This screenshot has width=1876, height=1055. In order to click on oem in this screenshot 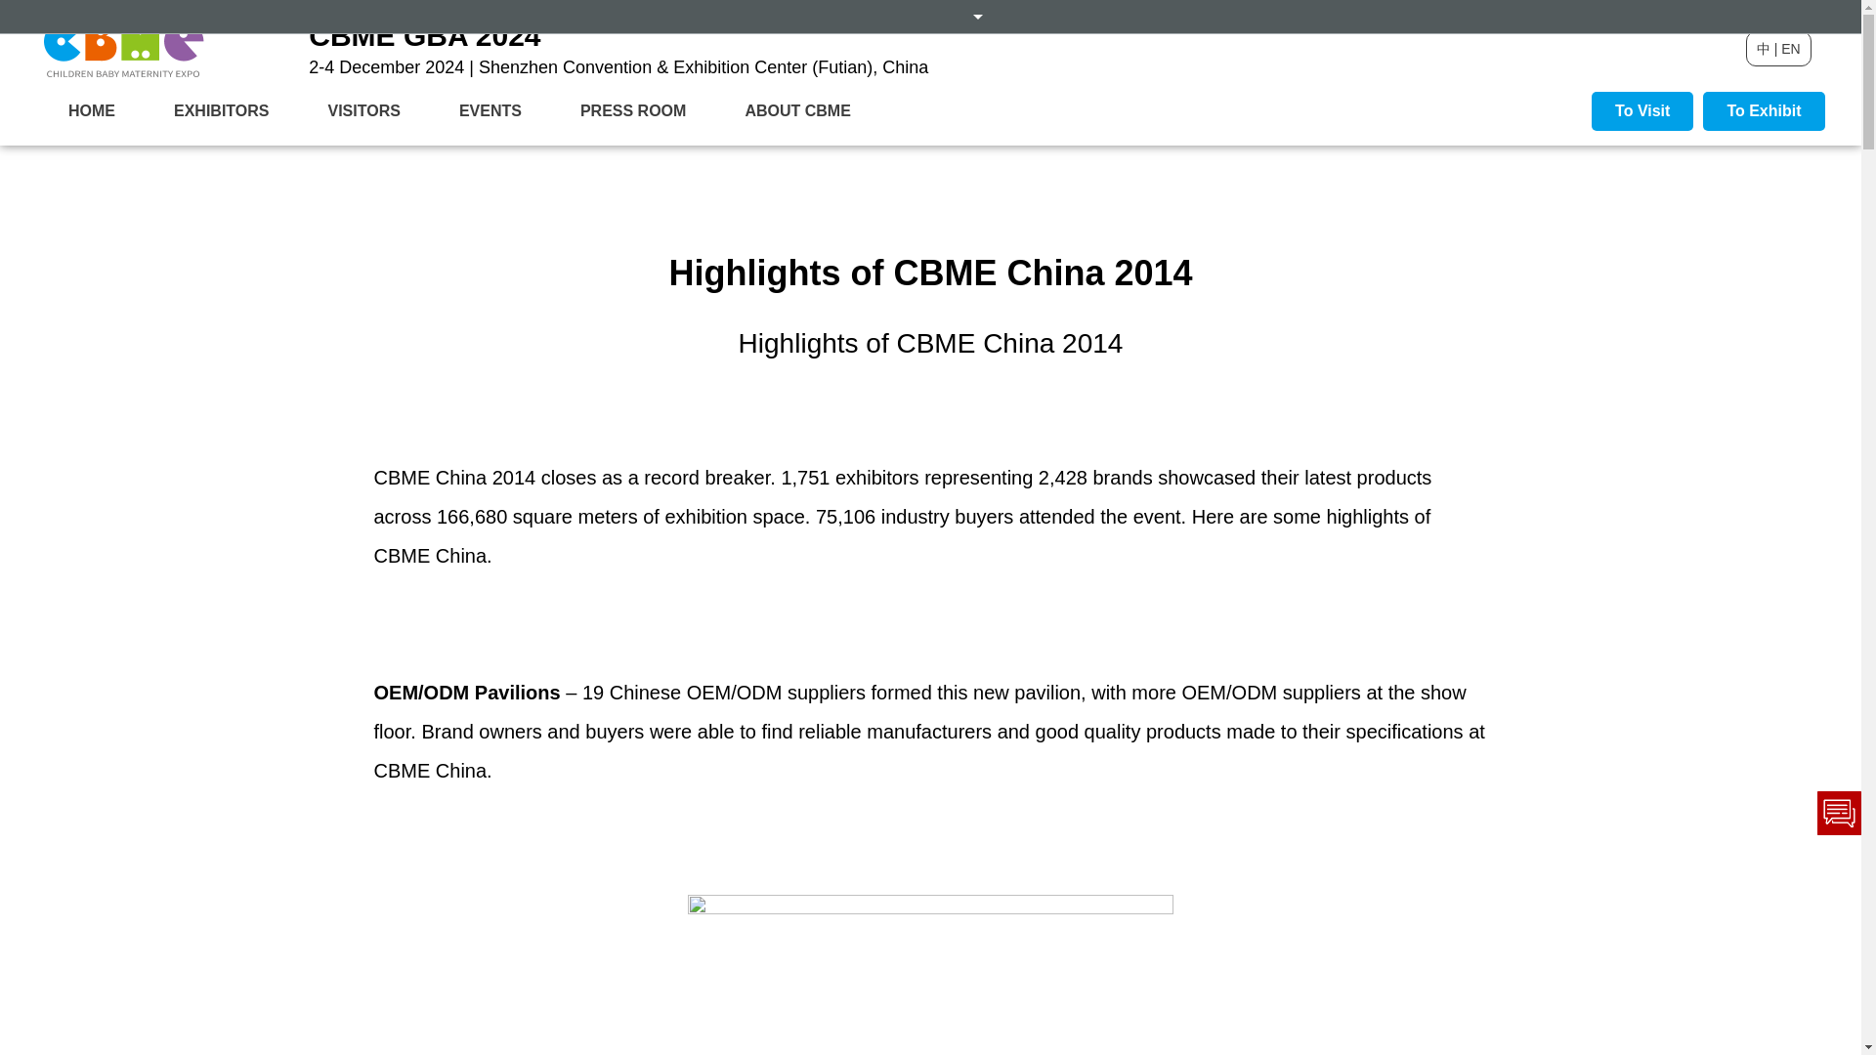, I will do `click(930, 971)`.